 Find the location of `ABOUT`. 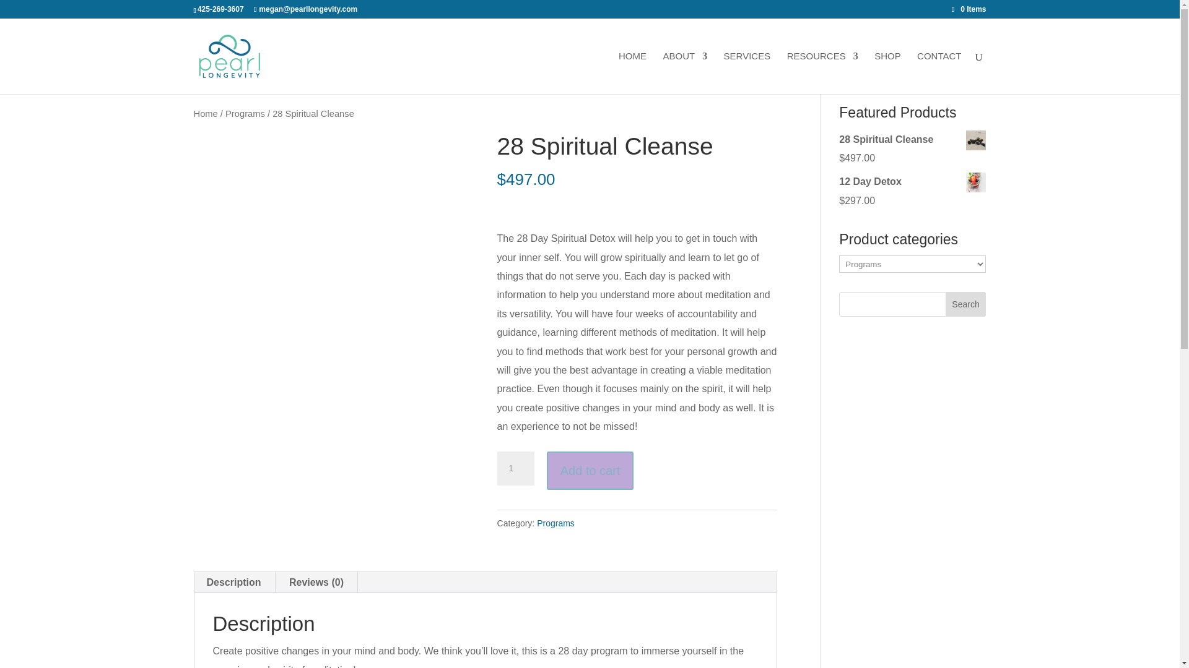

ABOUT is located at coordinates (685, 73).